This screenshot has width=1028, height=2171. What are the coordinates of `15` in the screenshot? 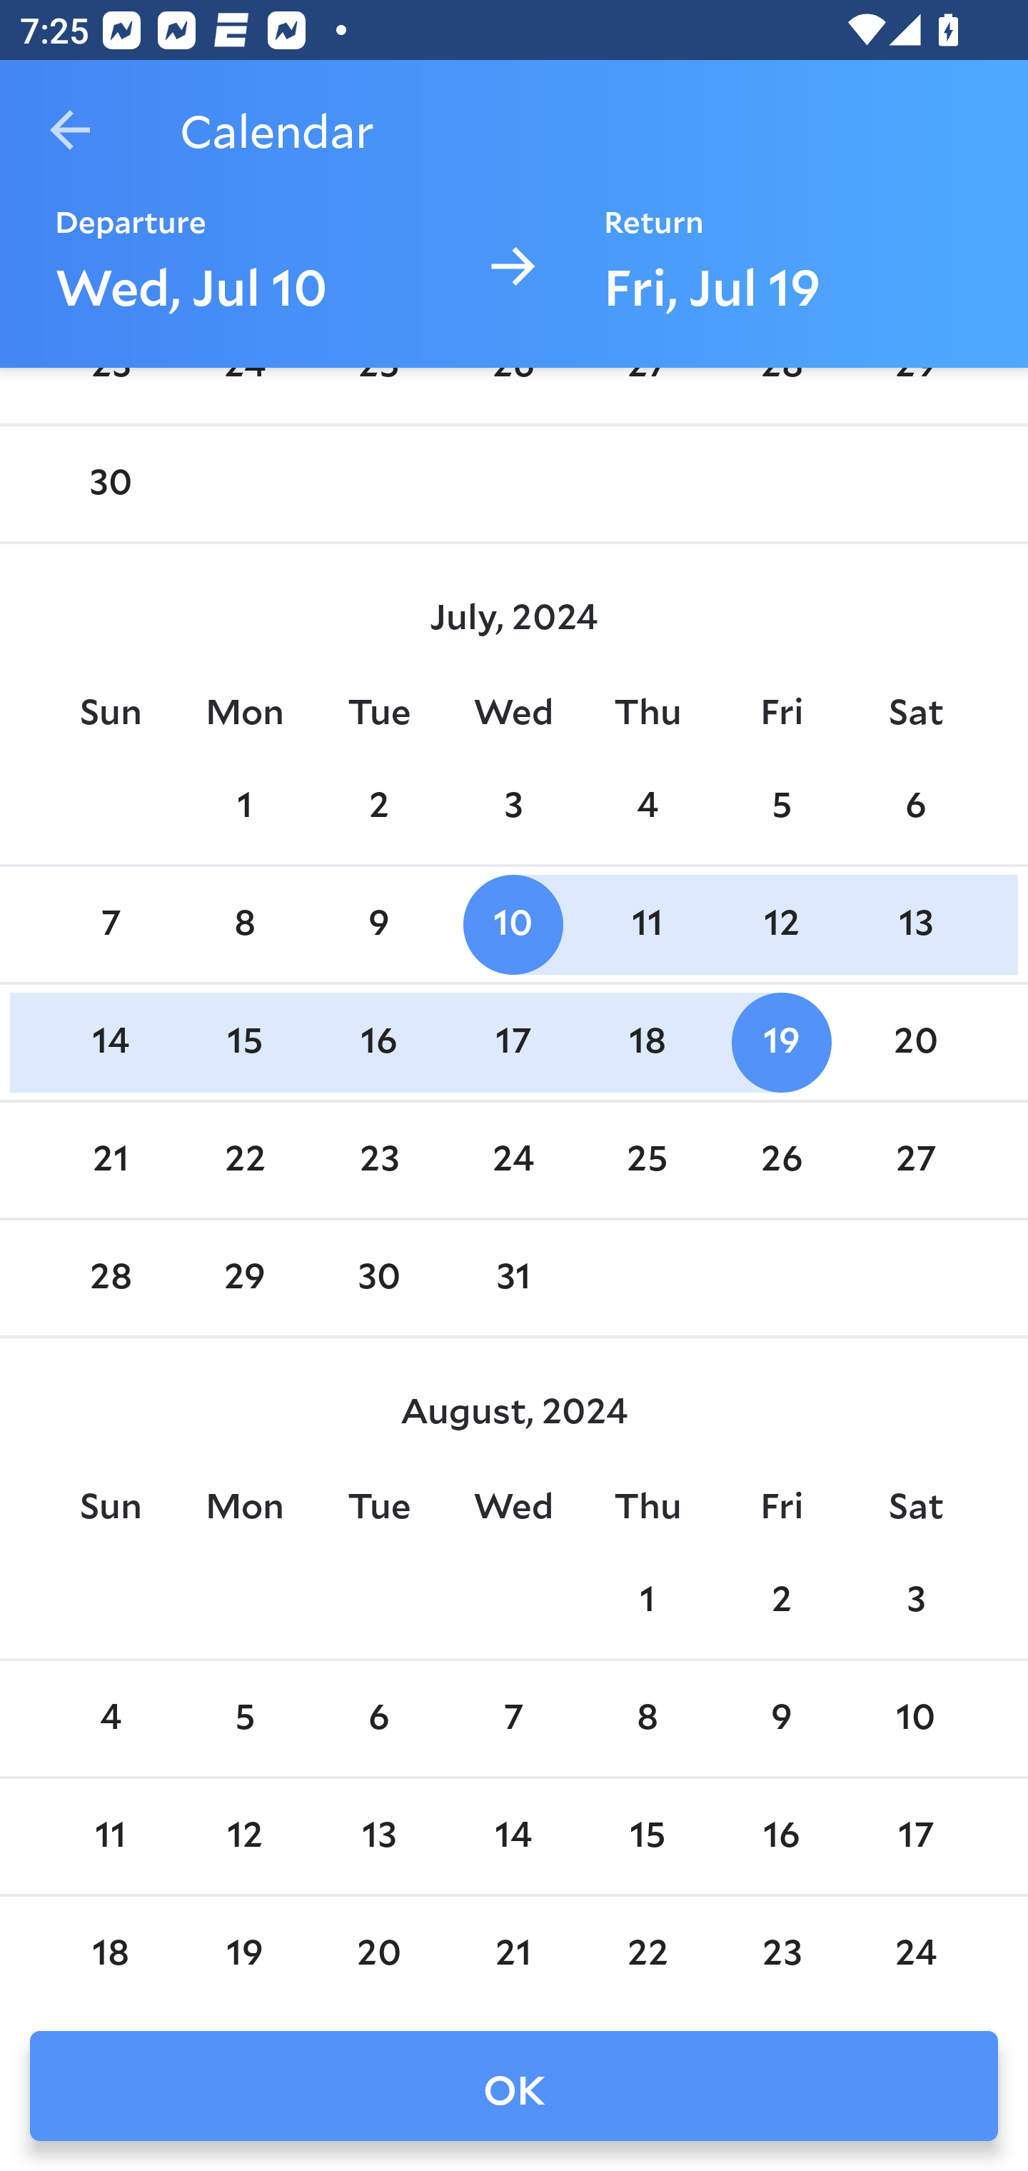 It's located at (647, 1836).